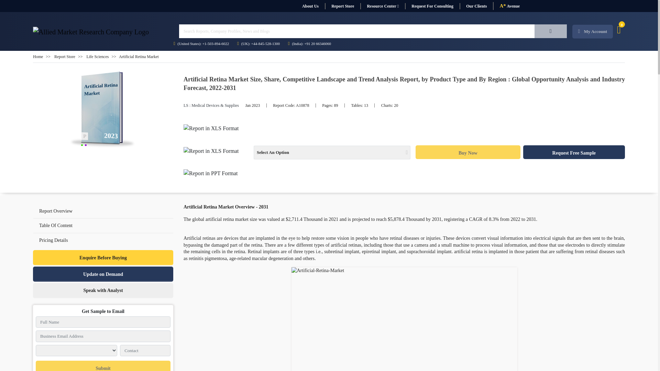 The width and height of the screenshot is (660, 371). I want to click on Report Store, so click(342, 6).